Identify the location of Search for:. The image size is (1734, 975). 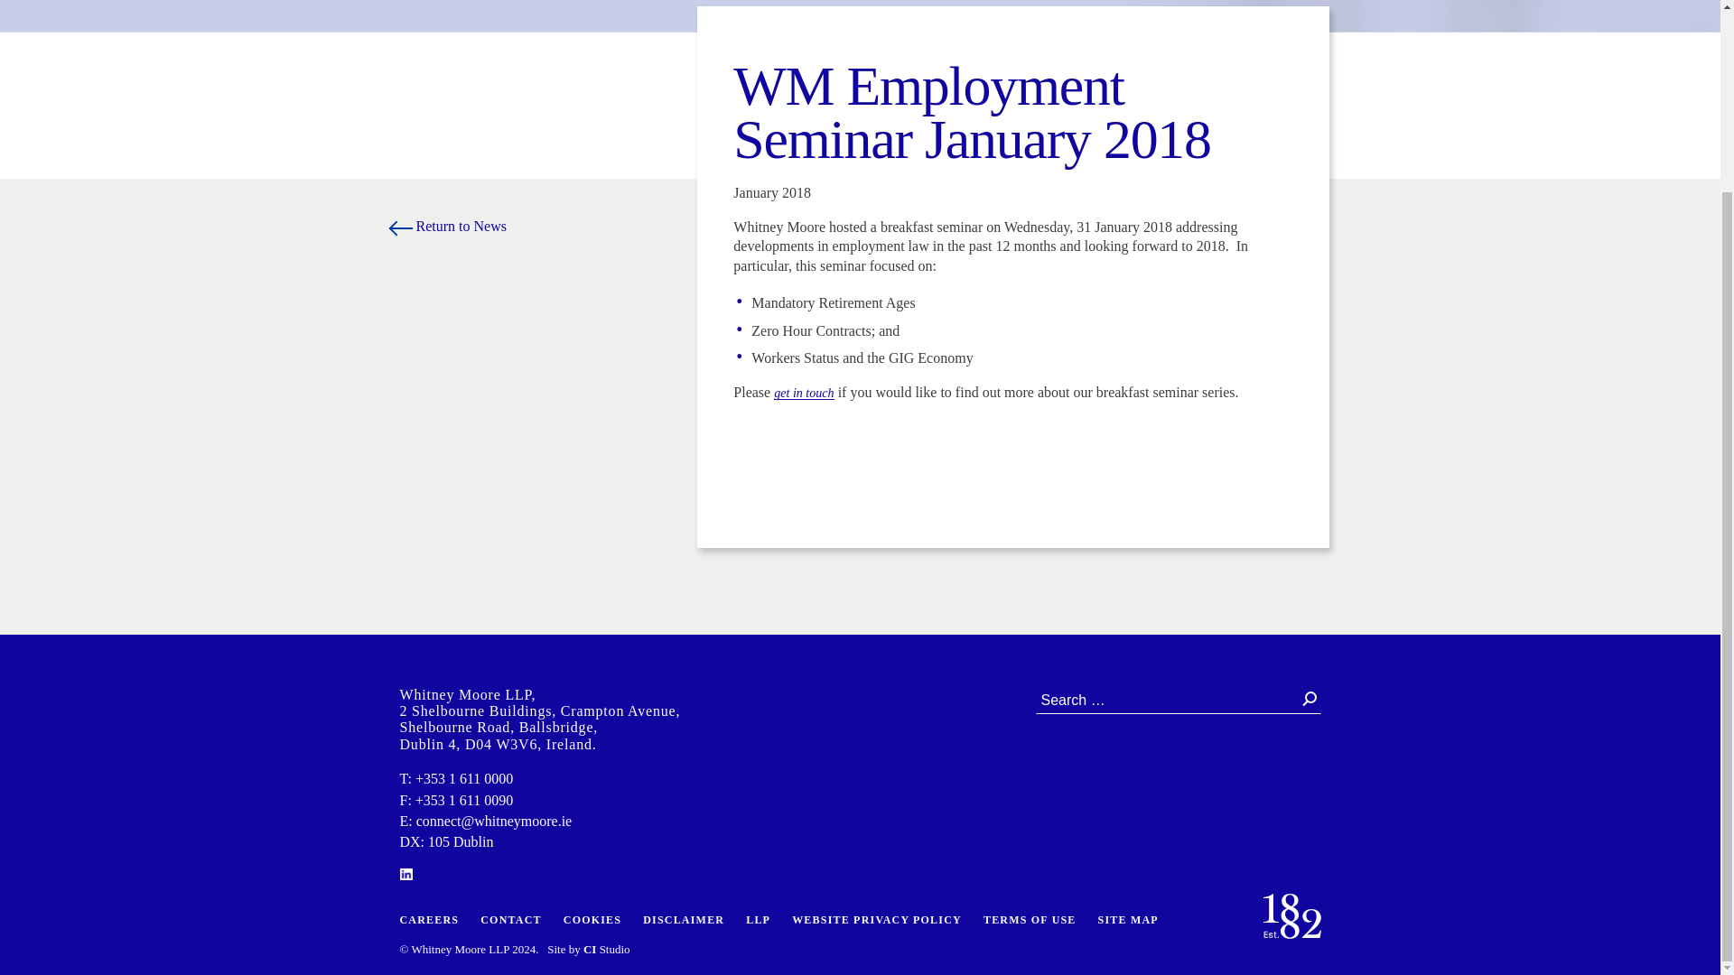
(1178, 701).